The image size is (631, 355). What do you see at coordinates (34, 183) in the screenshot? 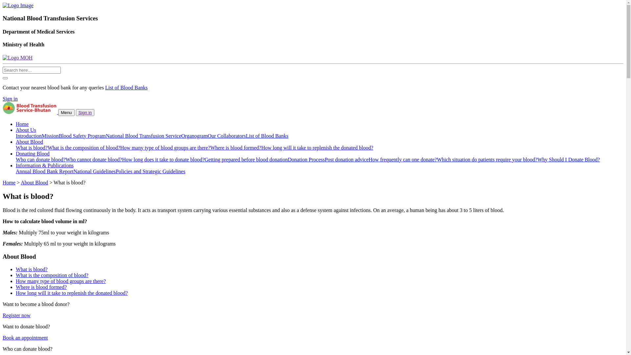
I see `About Blood` at bounding box center [34, 183].